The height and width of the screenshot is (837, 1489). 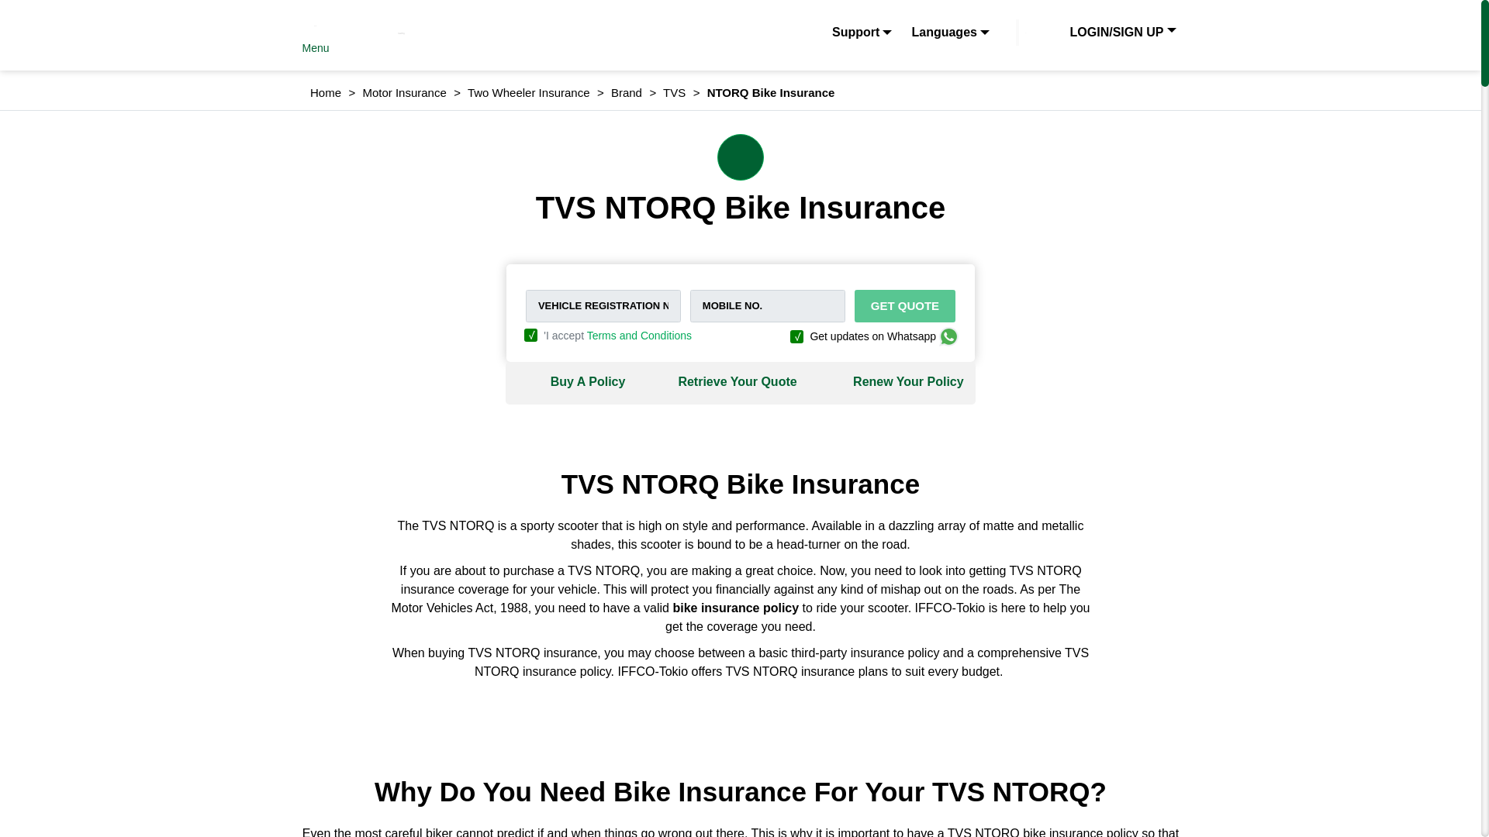 What do you see at coordinates (735, 608) in the screenshot?
I see `Bike Insurance Policy` at bounding box center [735, 608].